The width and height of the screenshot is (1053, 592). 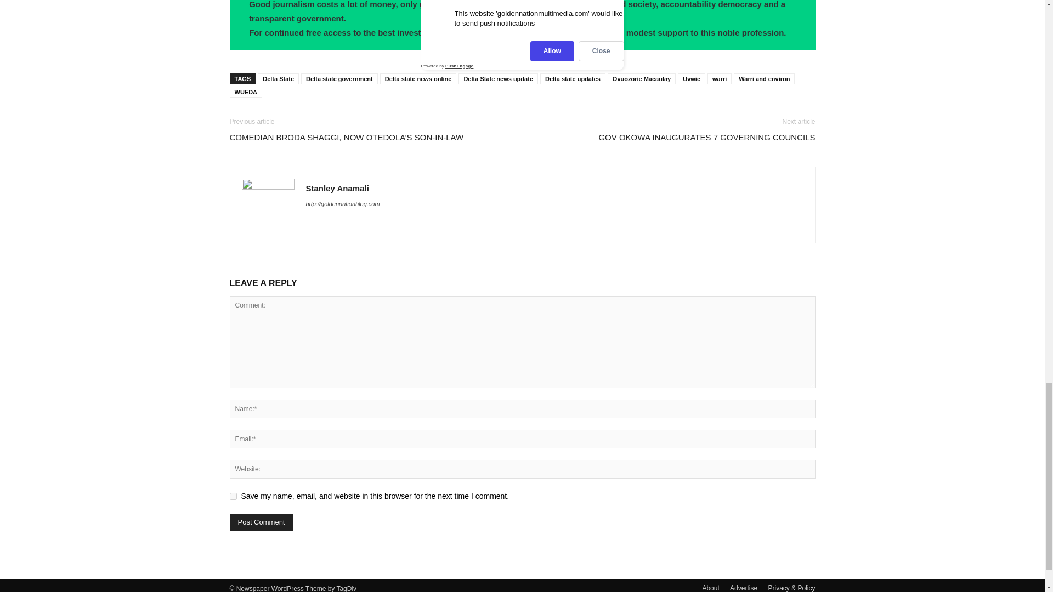 I want to click on yes, so click(x=233, y=496).